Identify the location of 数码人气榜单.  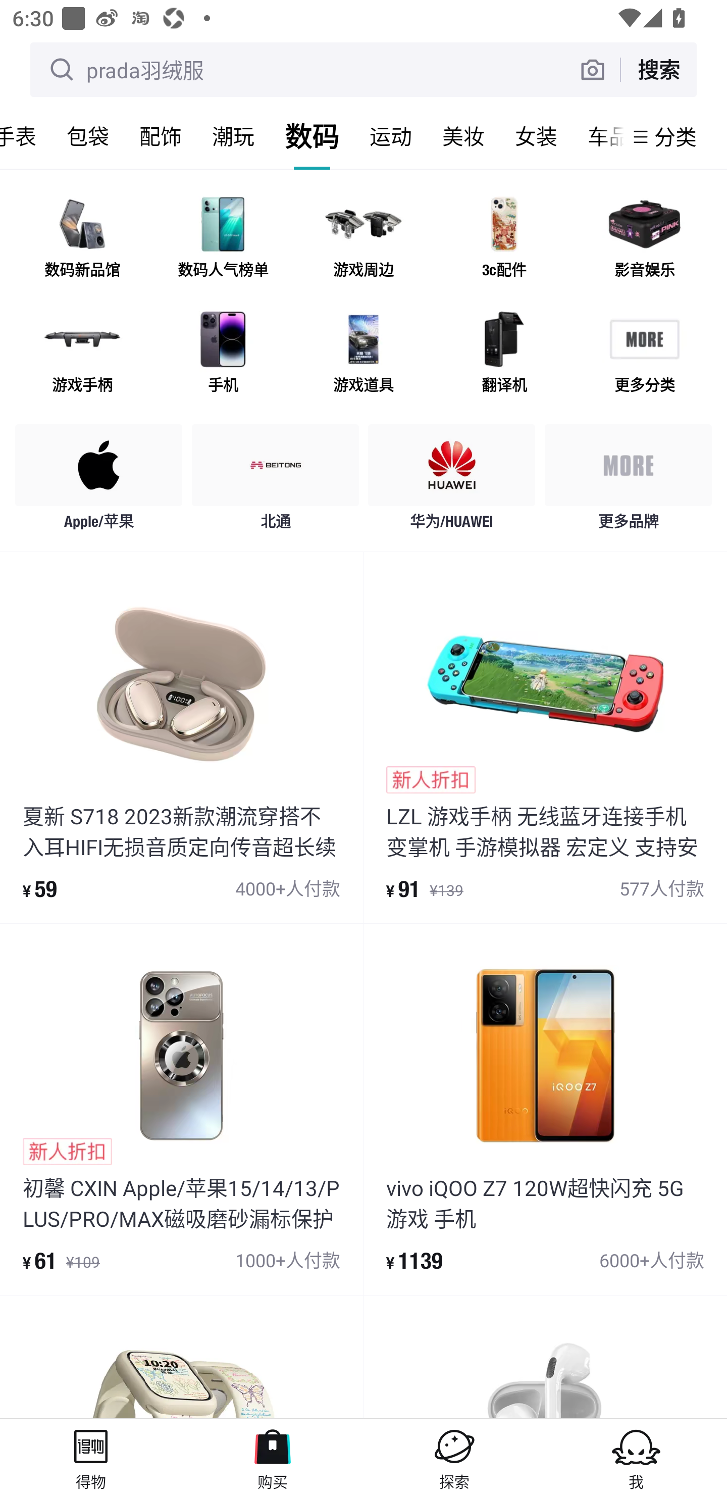
(223, 240).